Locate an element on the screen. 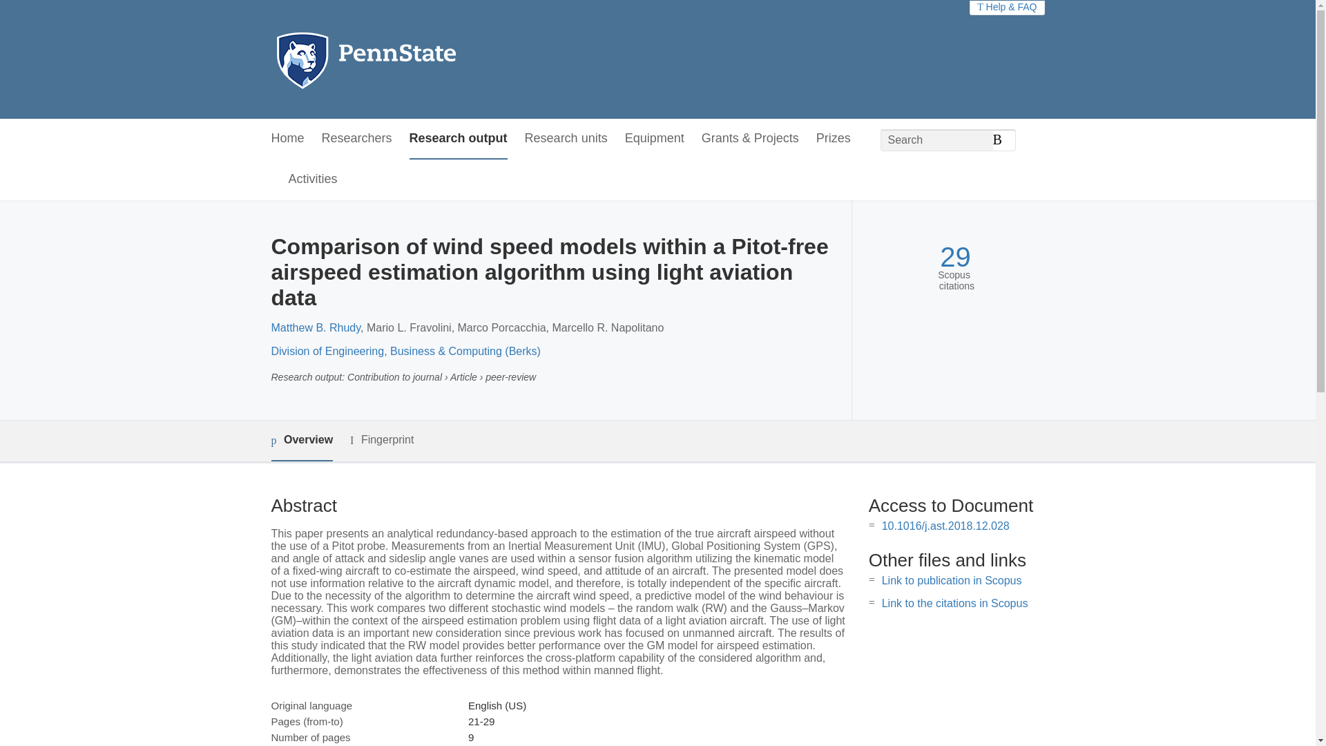  29 is located at coordinates (955, 257).